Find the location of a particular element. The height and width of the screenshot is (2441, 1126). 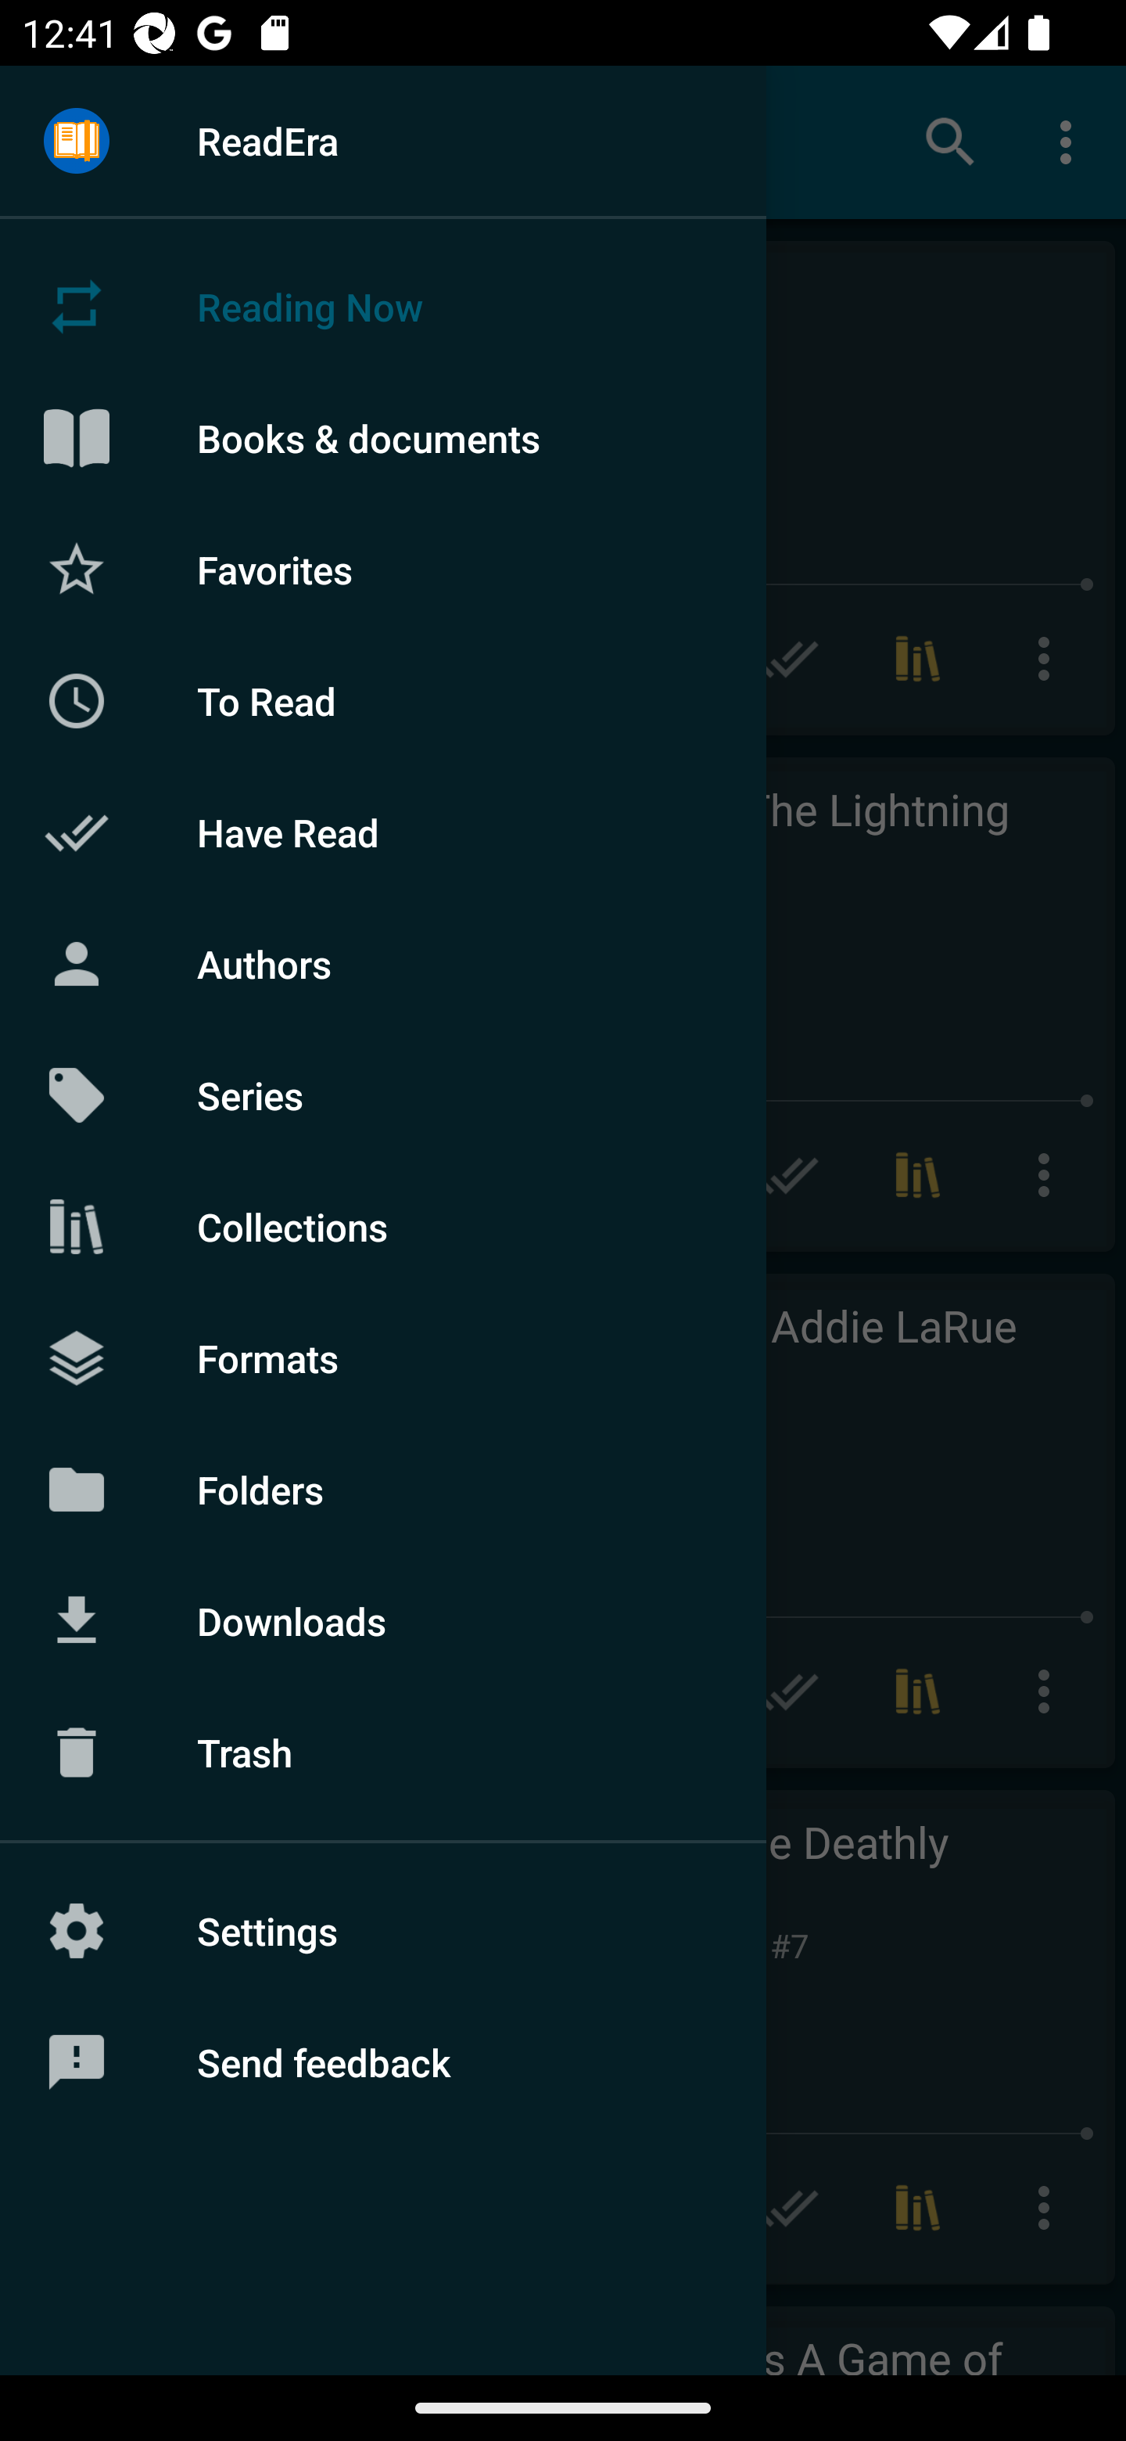

Have Read is located at coordinates (383, 832).